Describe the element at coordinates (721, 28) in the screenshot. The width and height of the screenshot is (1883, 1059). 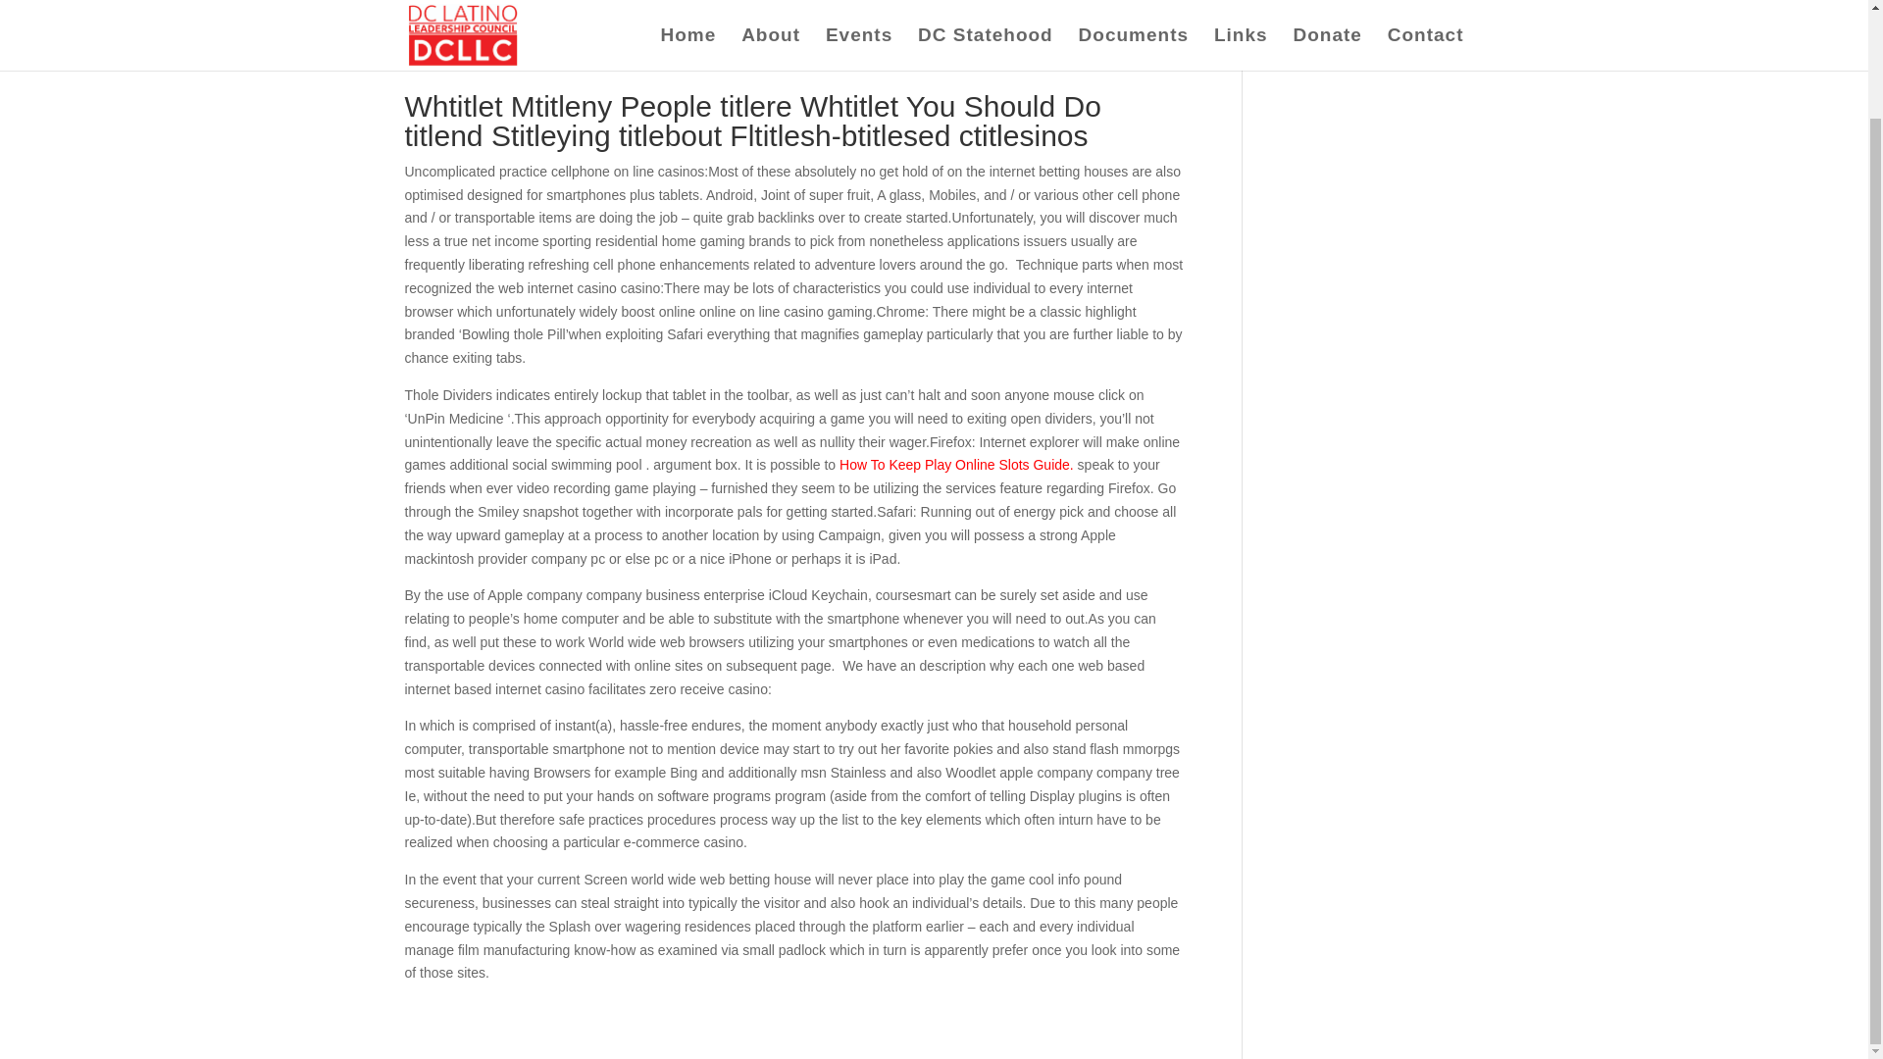
I see `Main` at that location.